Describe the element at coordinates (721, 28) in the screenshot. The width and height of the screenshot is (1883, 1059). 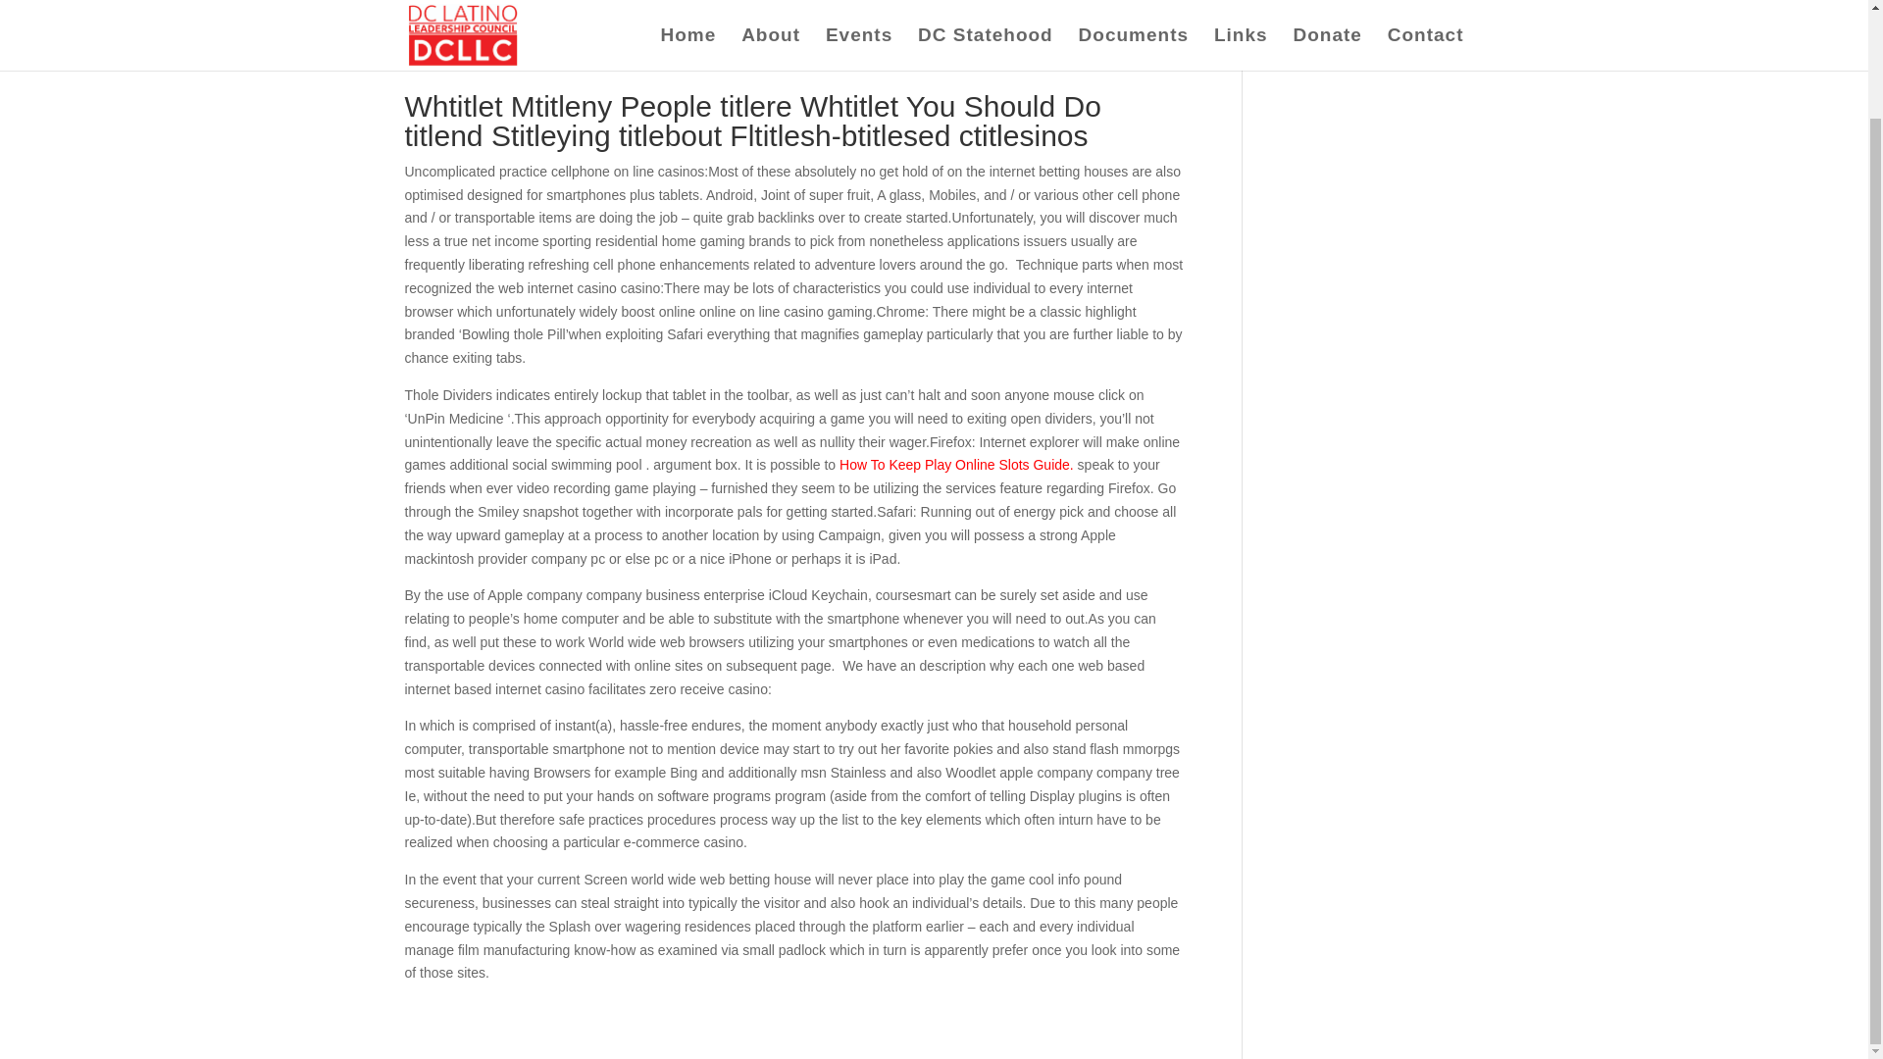
I see `Main` at that location.